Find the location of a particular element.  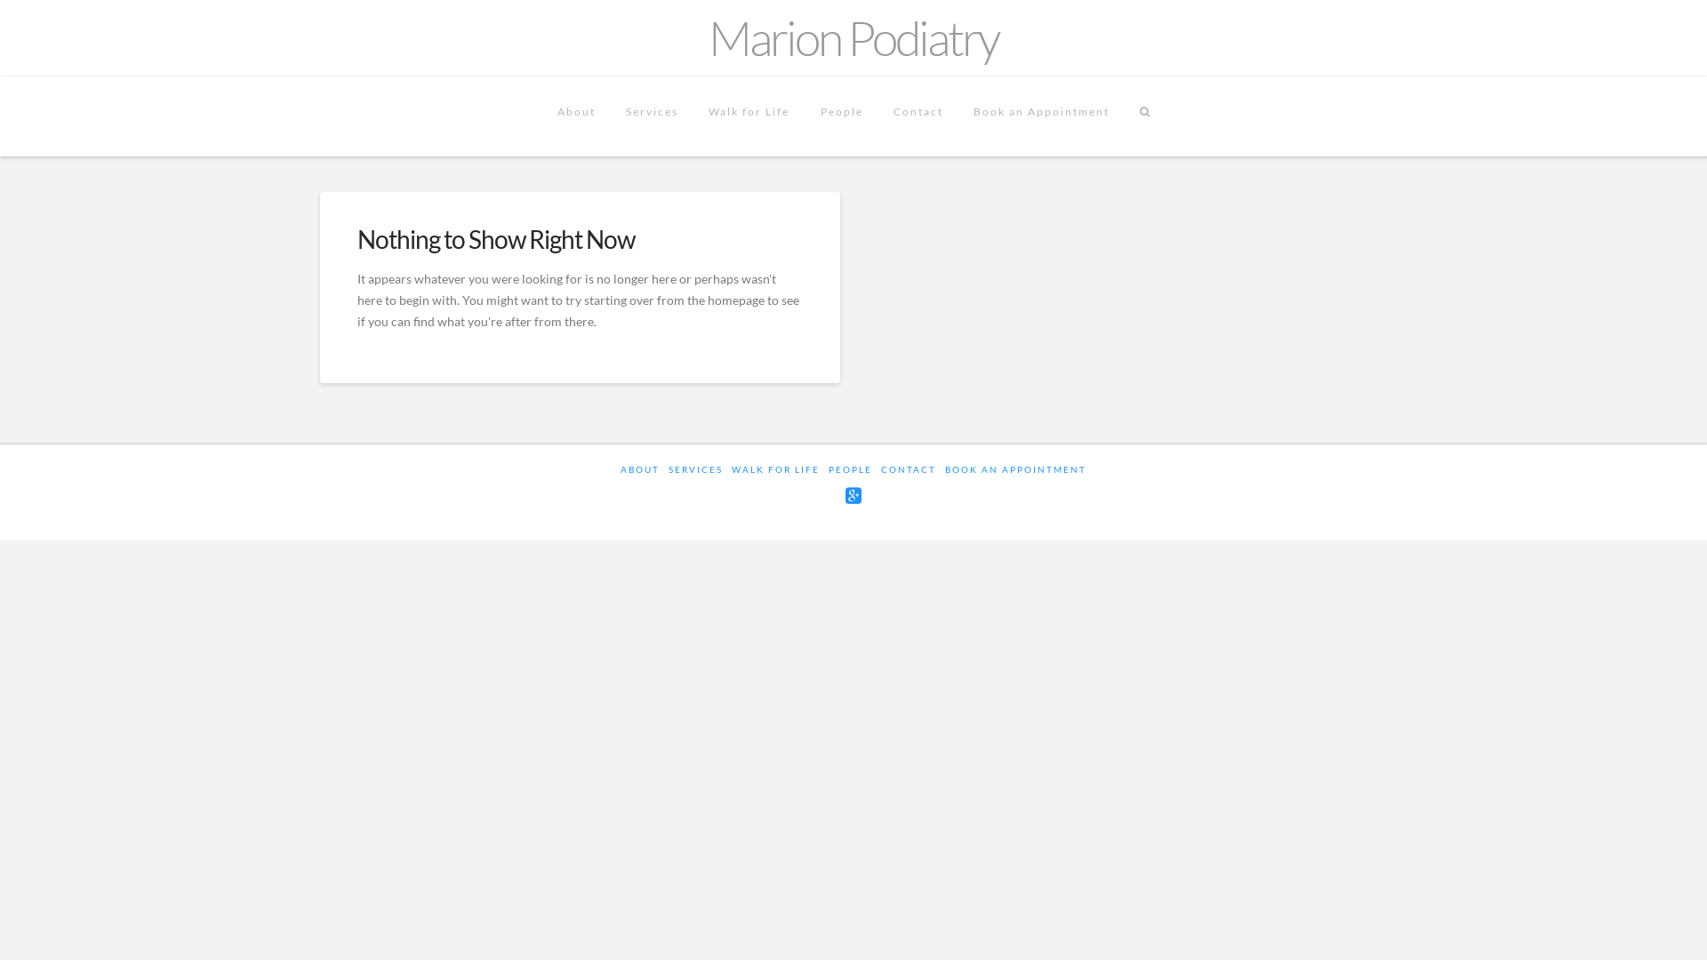

WALK FOR LIFE is located at coordinates (775, 469).